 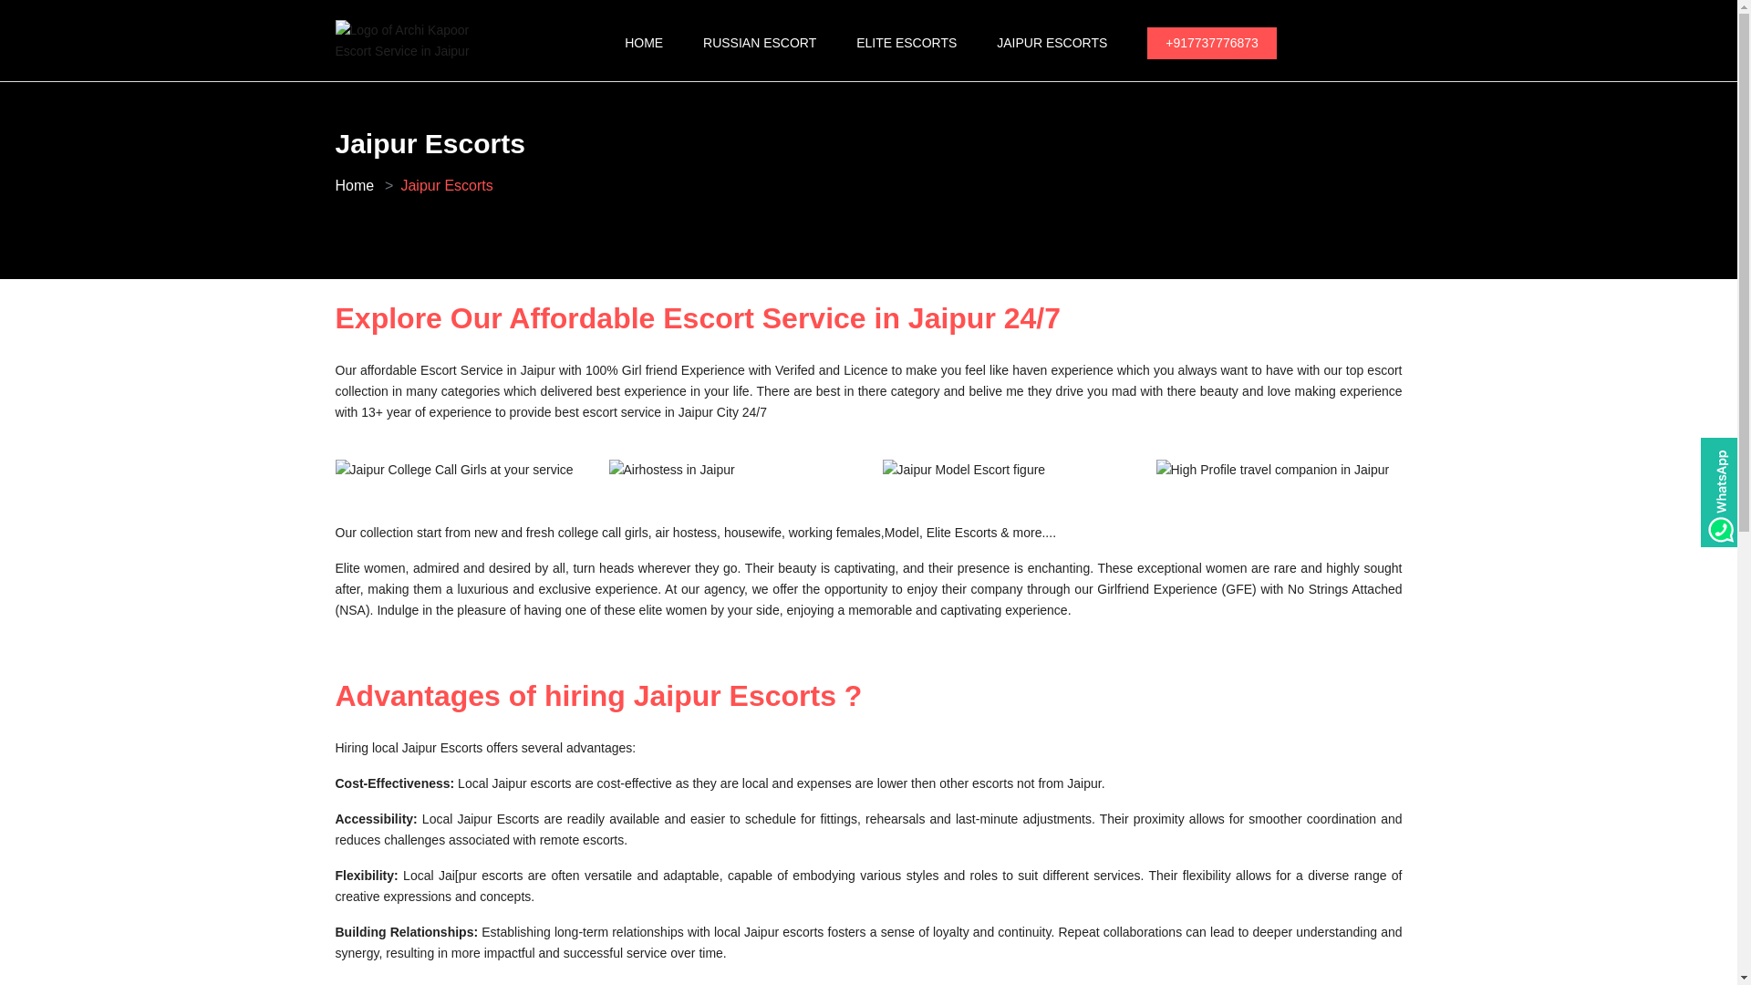 What do you see at coordinates (1051, 43) in the screenshot?
I see `JAIPUR ESCORTS` at bounding box center [1051, 43].